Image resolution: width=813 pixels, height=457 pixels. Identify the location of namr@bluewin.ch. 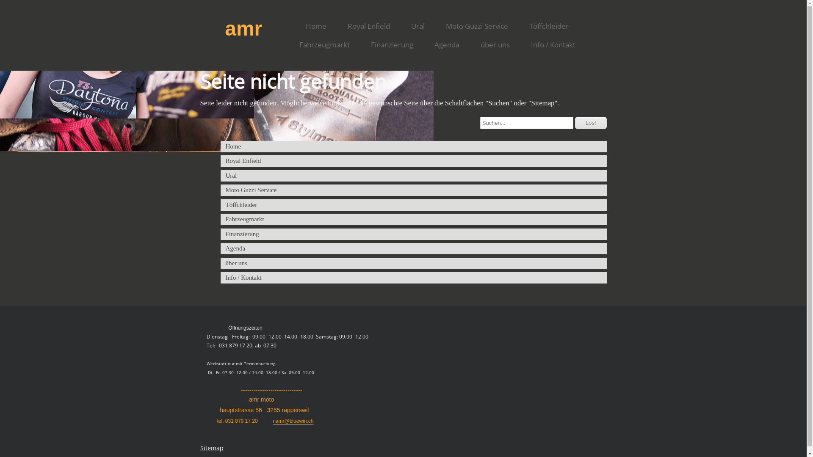
(293, 421).